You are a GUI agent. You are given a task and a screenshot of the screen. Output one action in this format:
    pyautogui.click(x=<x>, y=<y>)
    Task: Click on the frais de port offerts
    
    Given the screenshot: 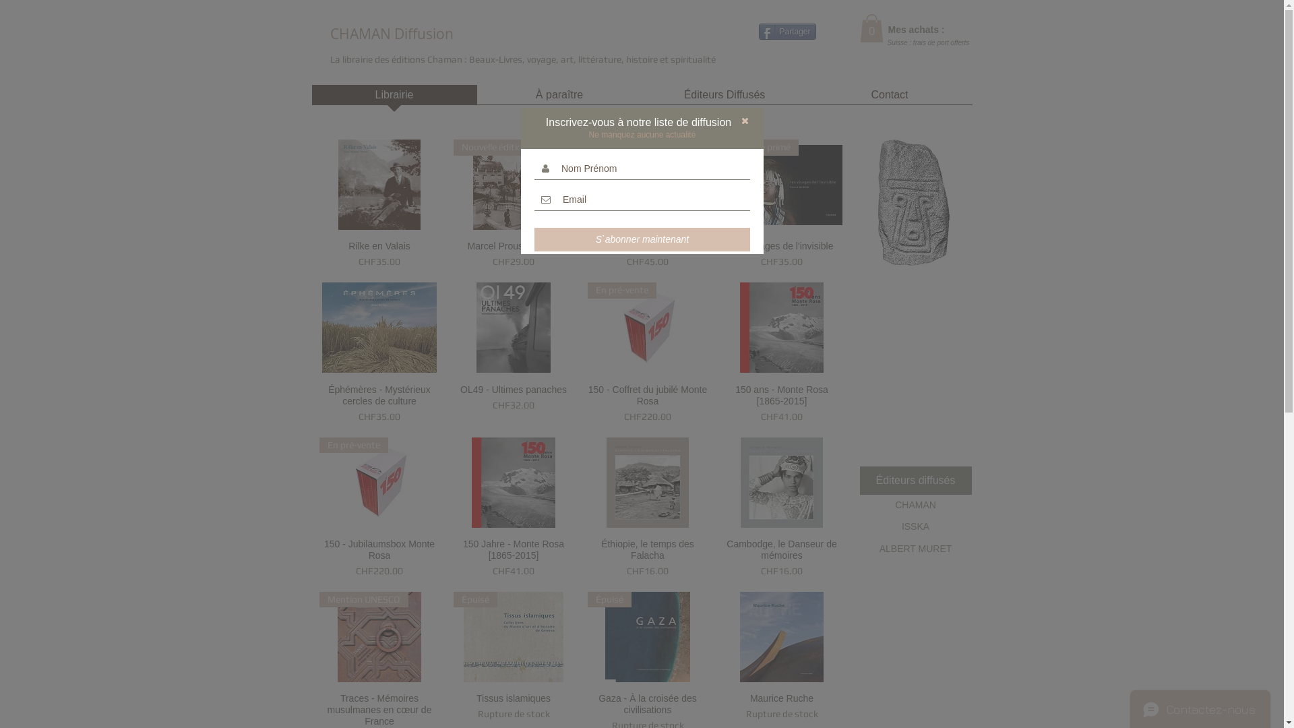 What is the action you would take?
    pyautogui.click(x=941, y=43)
    